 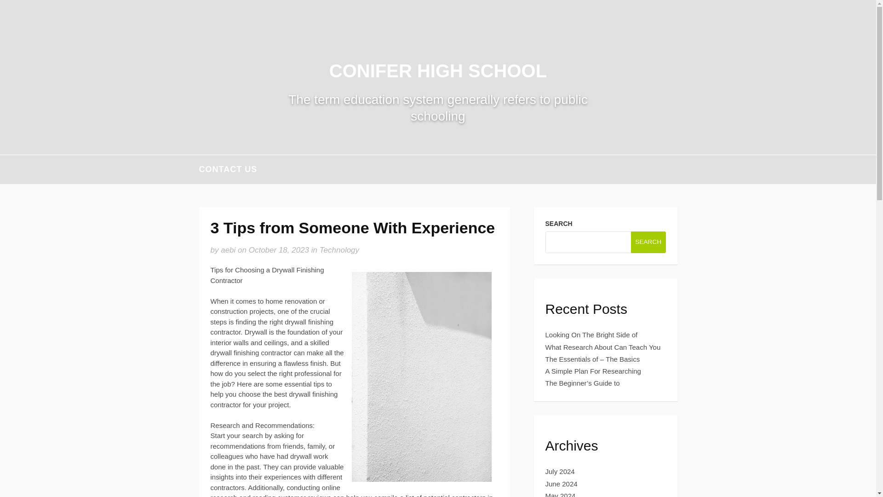 What do you see at coordinates (228, 249) in the screenshot?
I see `aebi` at bounding box center [228, 249].